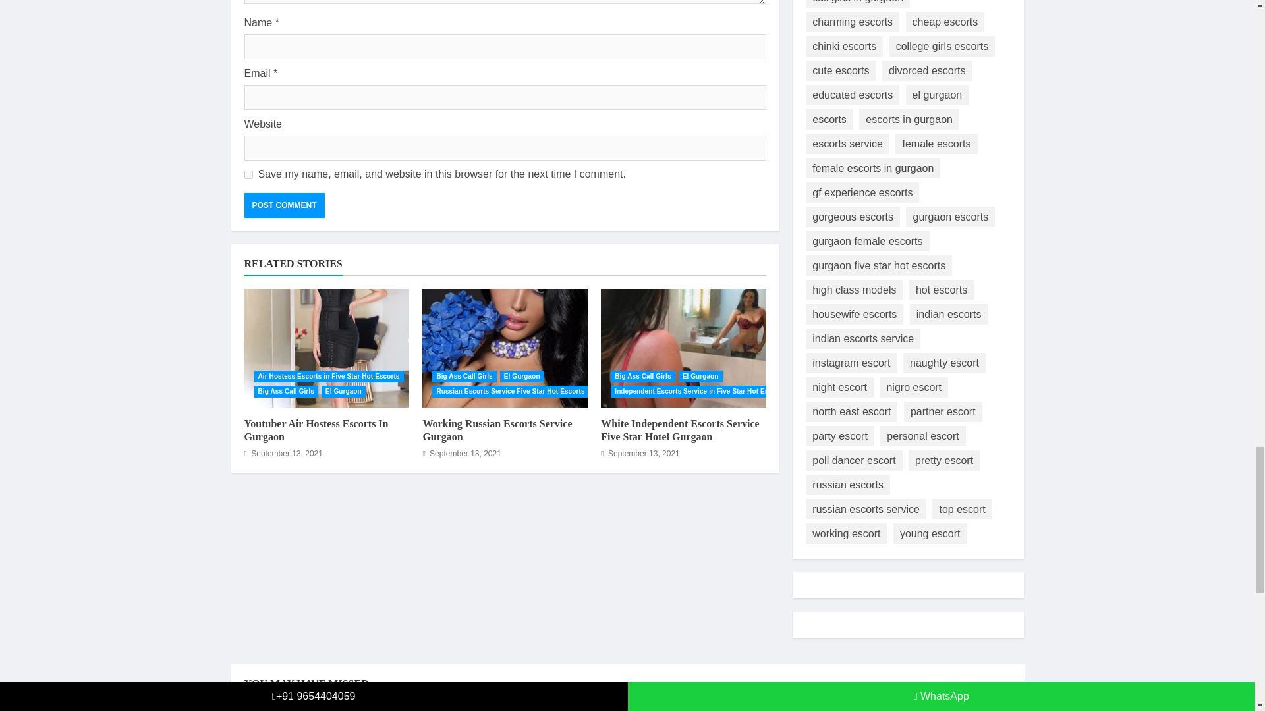  Describe the element at coordinates (700, 377) in the screenshot. I see `El Gurgaon` at that location.